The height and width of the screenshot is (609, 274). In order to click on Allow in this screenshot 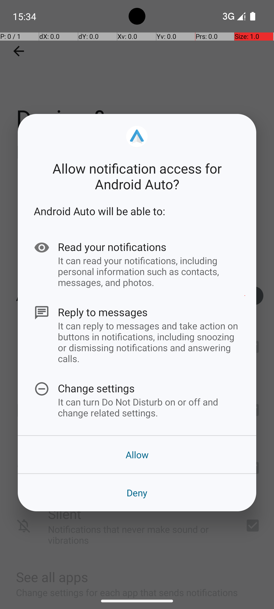, I will do `click(137, 455)`.